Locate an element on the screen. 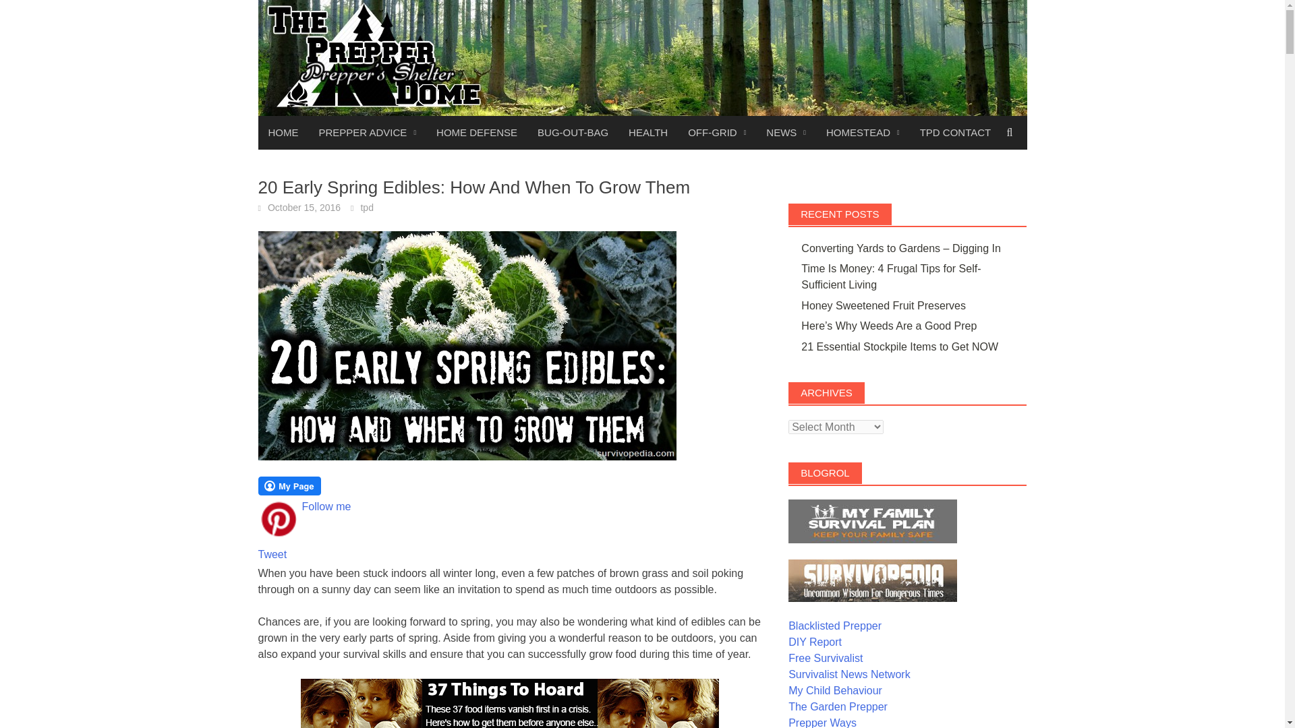 Image resolution: width=1295 pixels, height=728 pixels. HOMESTEAD is located at coordinates (863, 132).